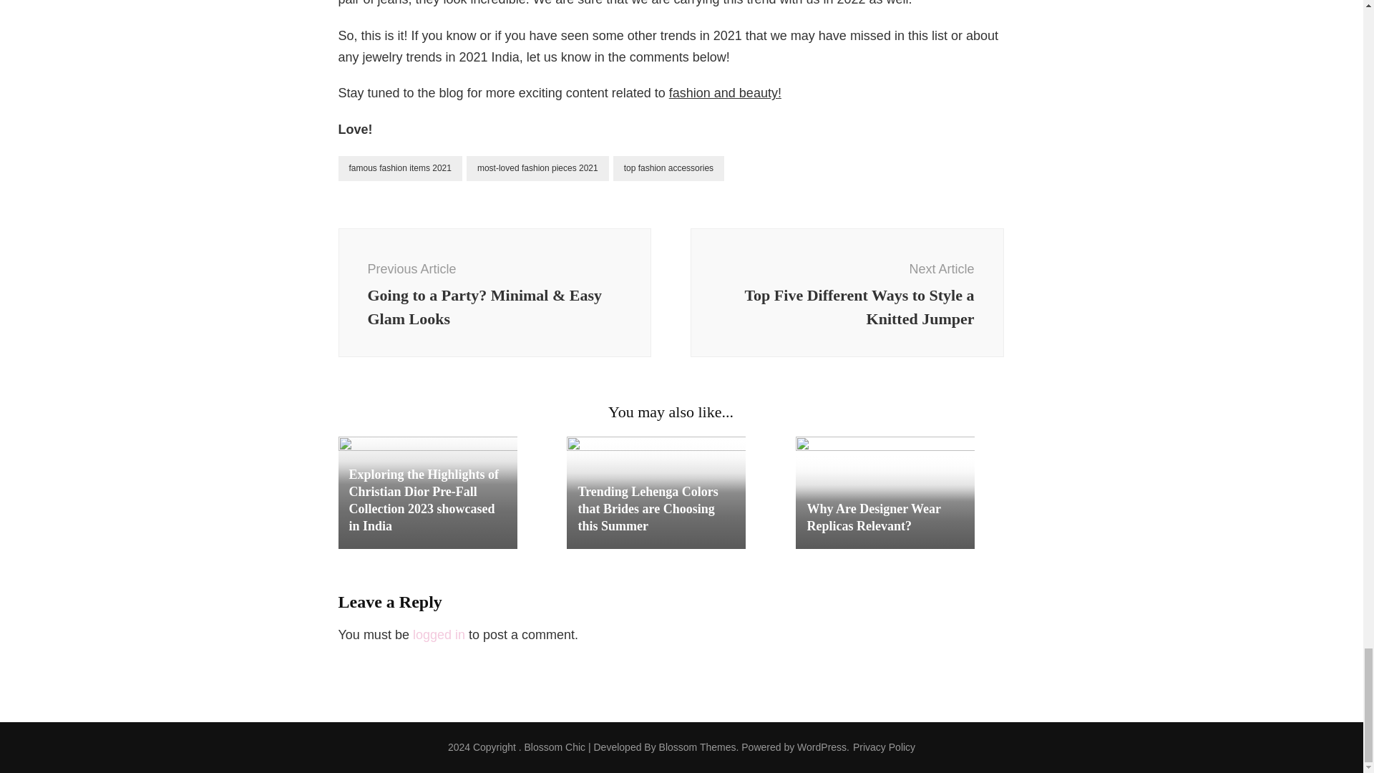 This screenshot has height=773, width=1374. What do you see at coordinates (668, 168) in the screenshot?
I see `top fashion accessories` at bounding box center [668, 168].